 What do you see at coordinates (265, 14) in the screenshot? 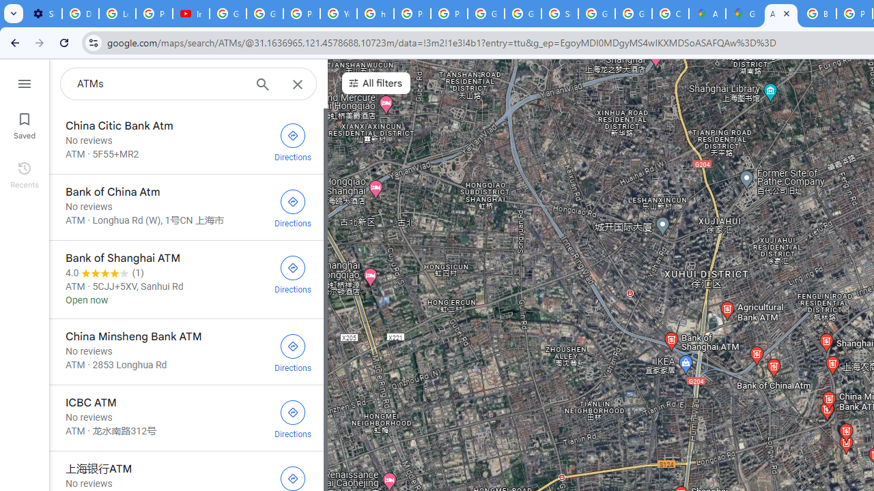
I see `Google Account Help` at bounding box center [265, 14].